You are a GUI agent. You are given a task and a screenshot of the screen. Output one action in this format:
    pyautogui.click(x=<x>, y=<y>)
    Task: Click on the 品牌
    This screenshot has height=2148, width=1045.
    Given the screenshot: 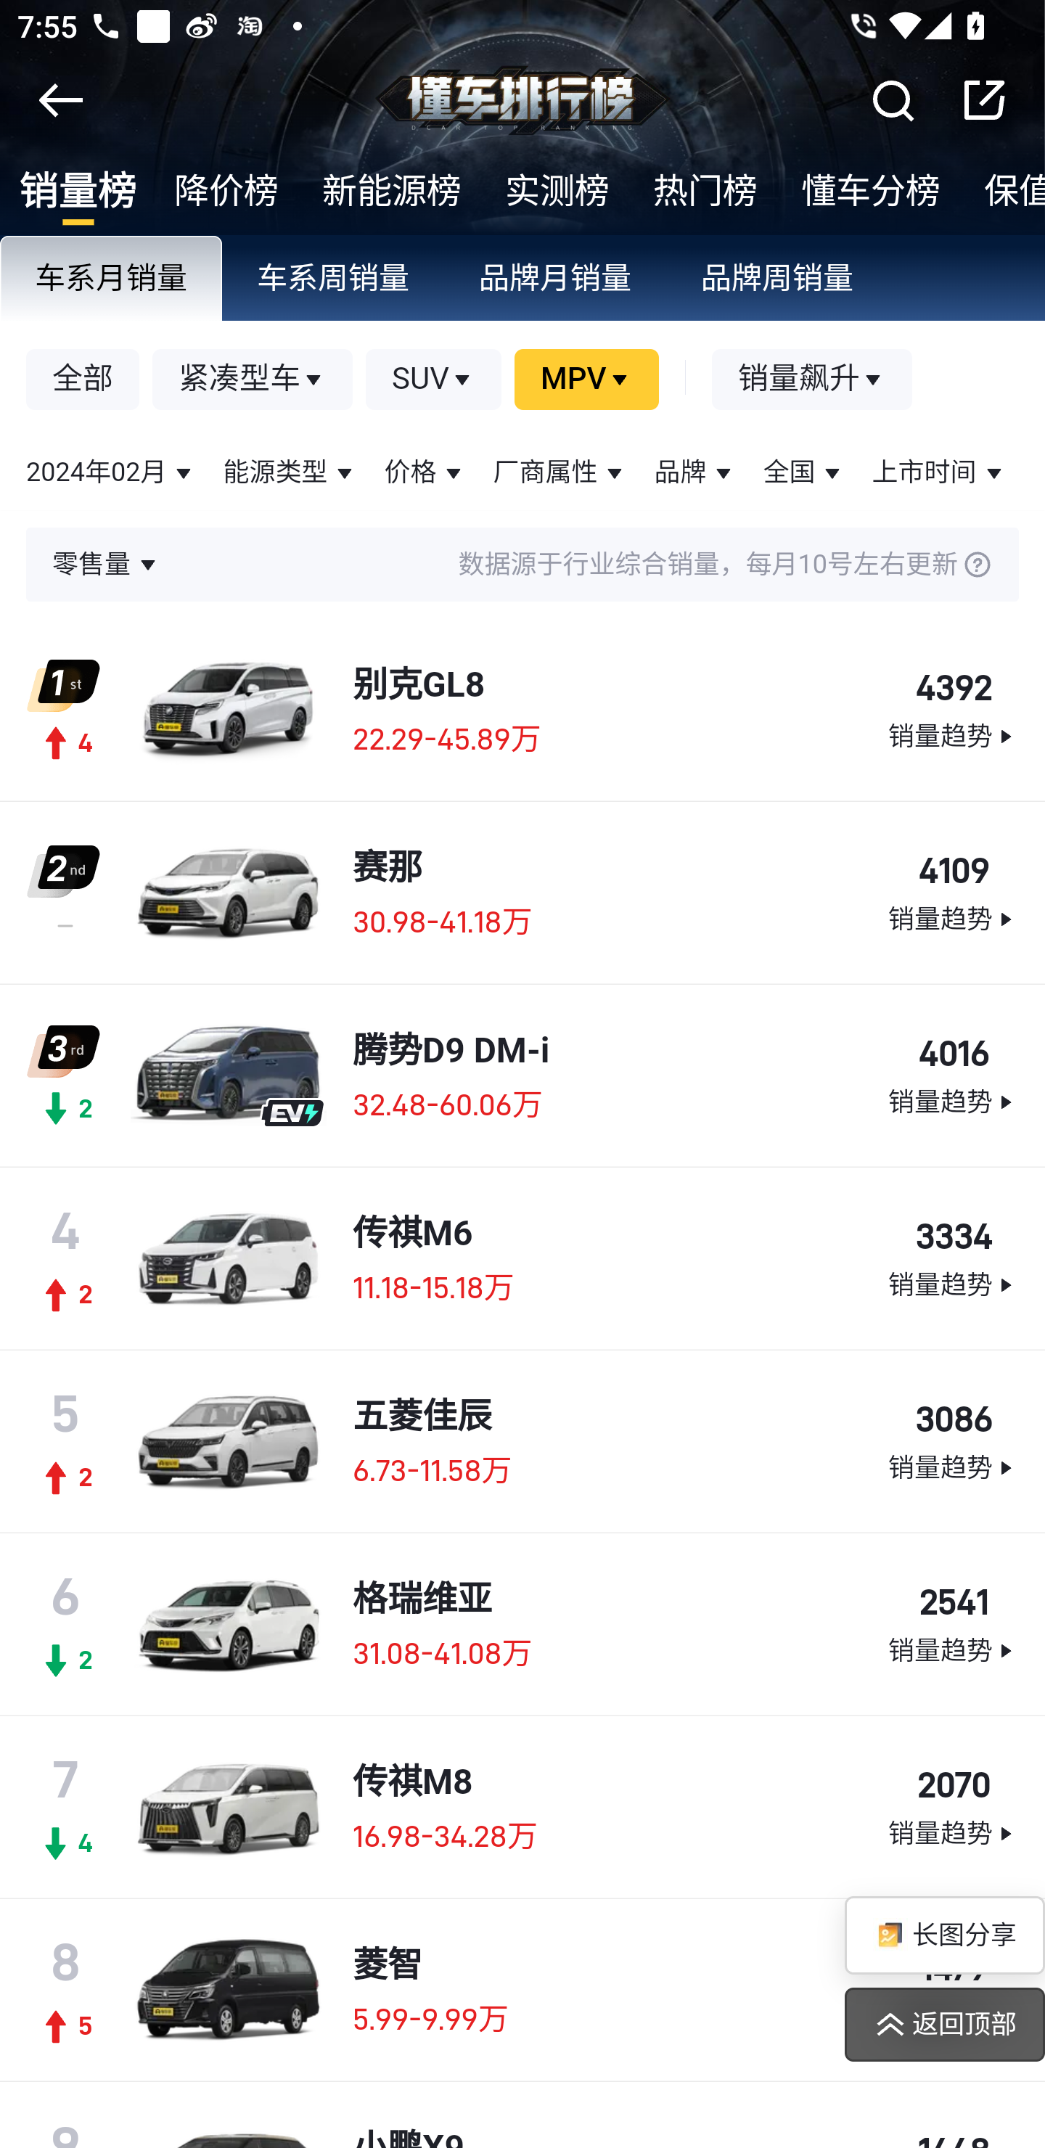 What is the action you would take?
    pyautogui.click(x=695, y=473)
    